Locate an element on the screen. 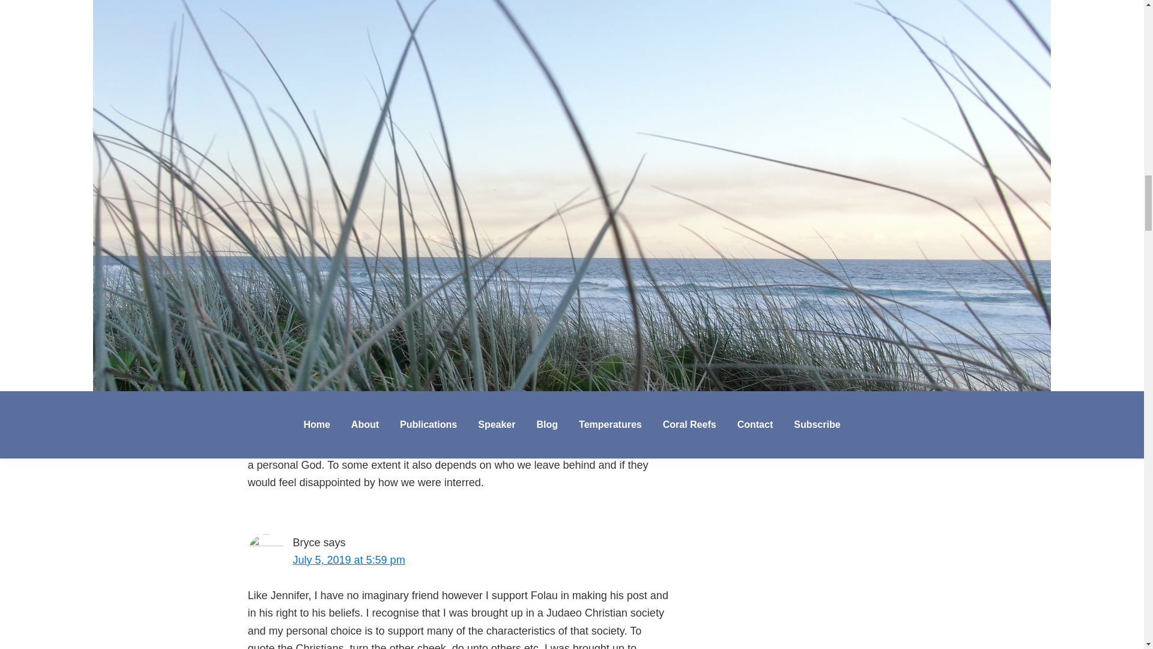  July 5, 2019 at 5:59 pm is located at coordinates (349, 560).